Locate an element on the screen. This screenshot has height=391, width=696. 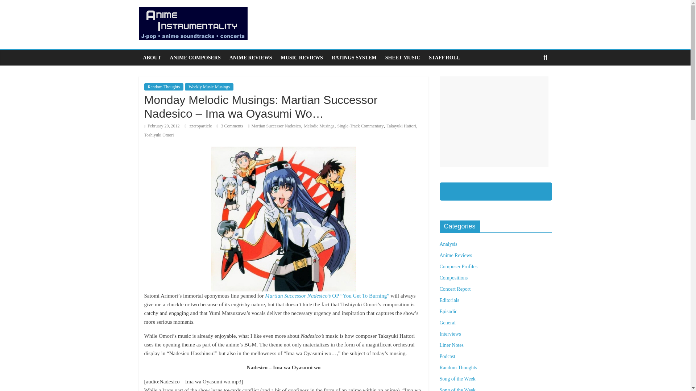
zzeroparticle is located at coordinates (201, 126).